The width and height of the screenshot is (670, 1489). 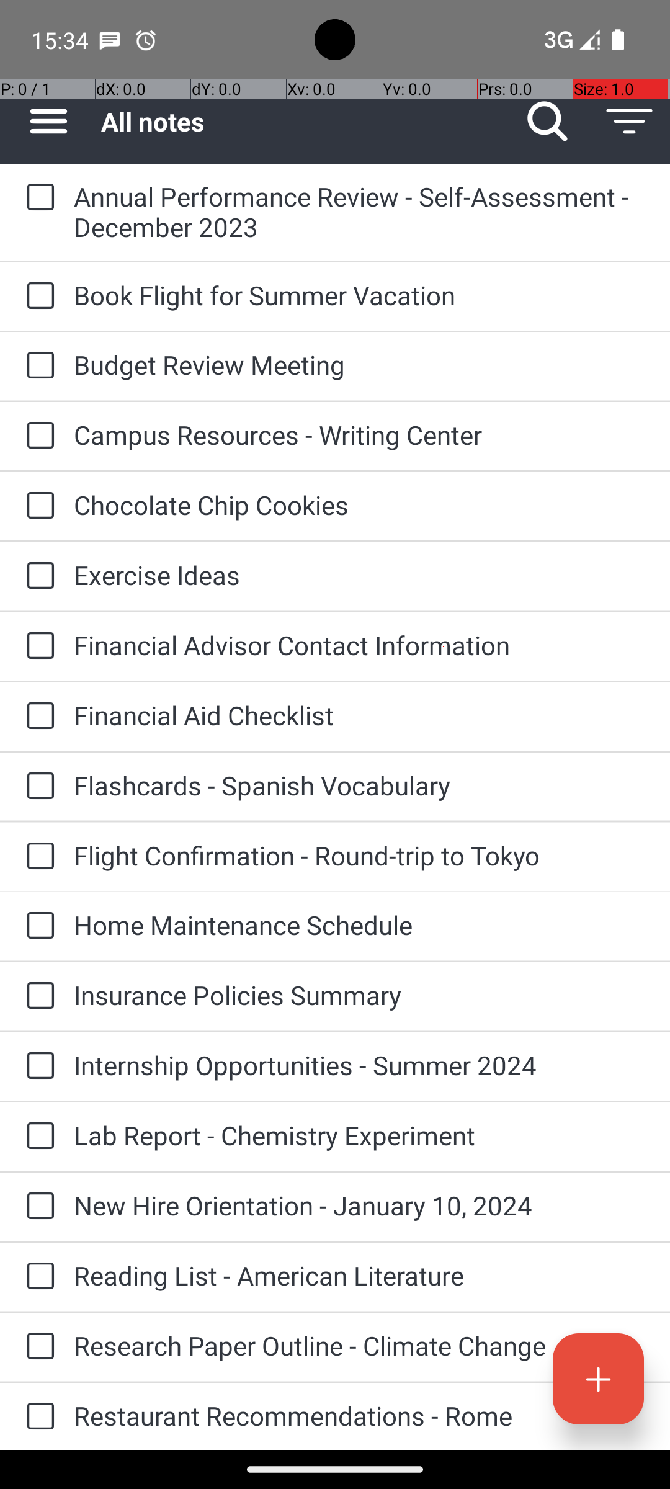 What do you see at coordinates (37, 926) in the screenshot?
I see `to-do: Home Maintenance Schedule` at bounding box center [37, 926].